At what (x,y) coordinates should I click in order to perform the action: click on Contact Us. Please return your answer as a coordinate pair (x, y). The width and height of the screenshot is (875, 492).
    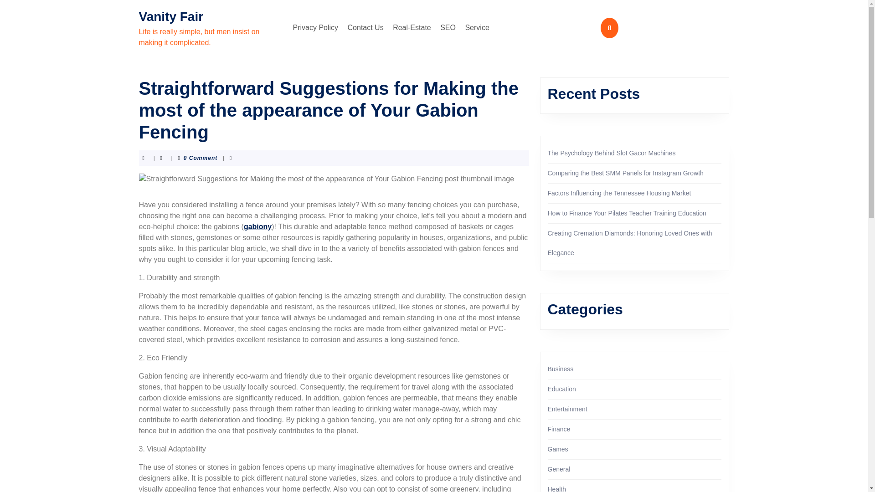
    Looking at the image, I should click on (365, 28).